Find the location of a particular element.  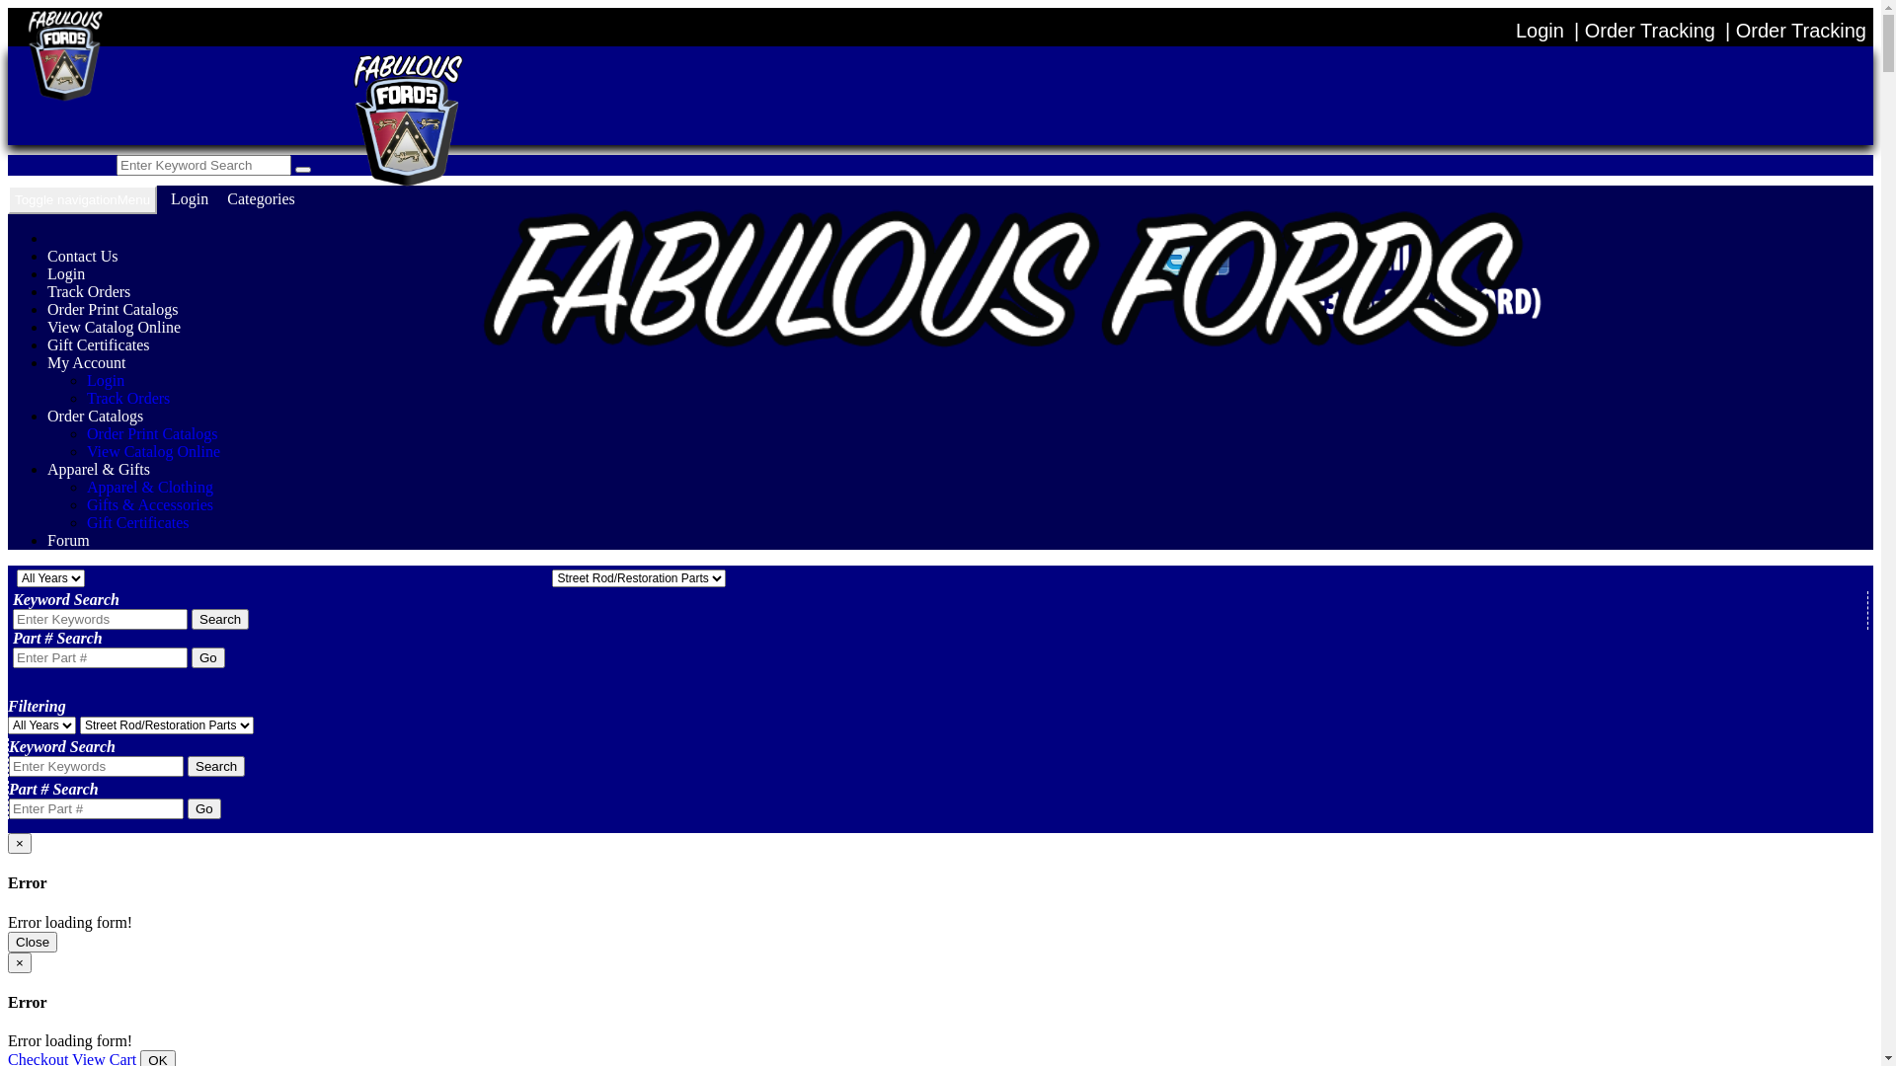

Go is located at coordinates (204, 809).